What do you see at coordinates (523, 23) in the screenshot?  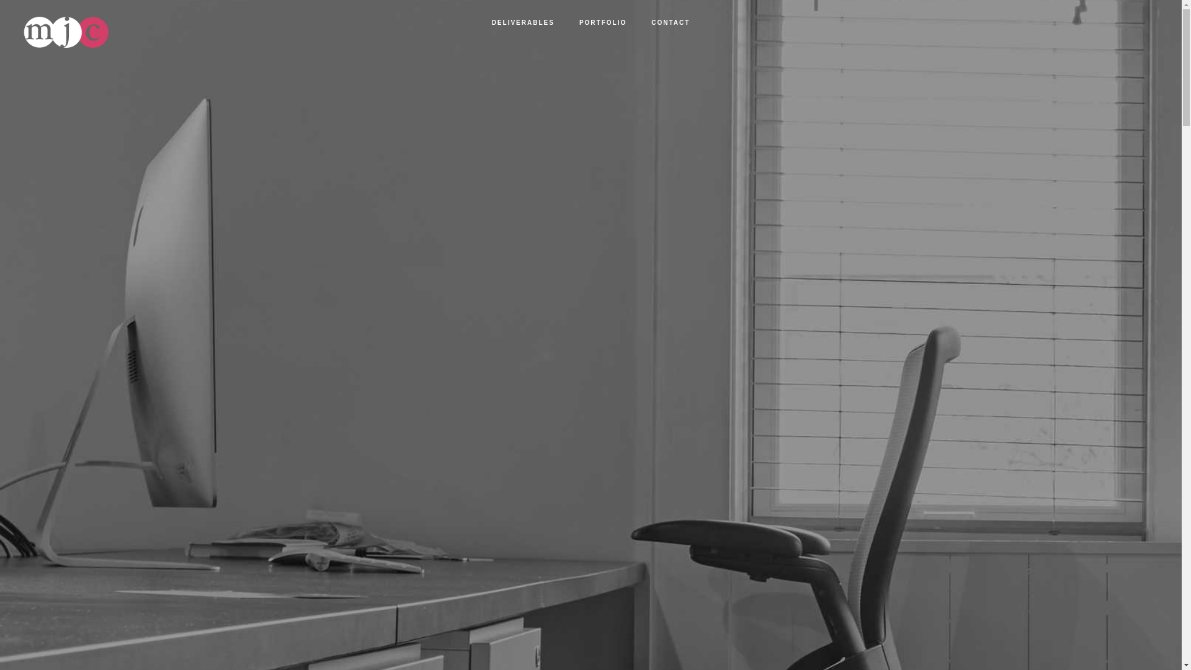 I see `DELIVERABLES` at bounding box center [523, 23].